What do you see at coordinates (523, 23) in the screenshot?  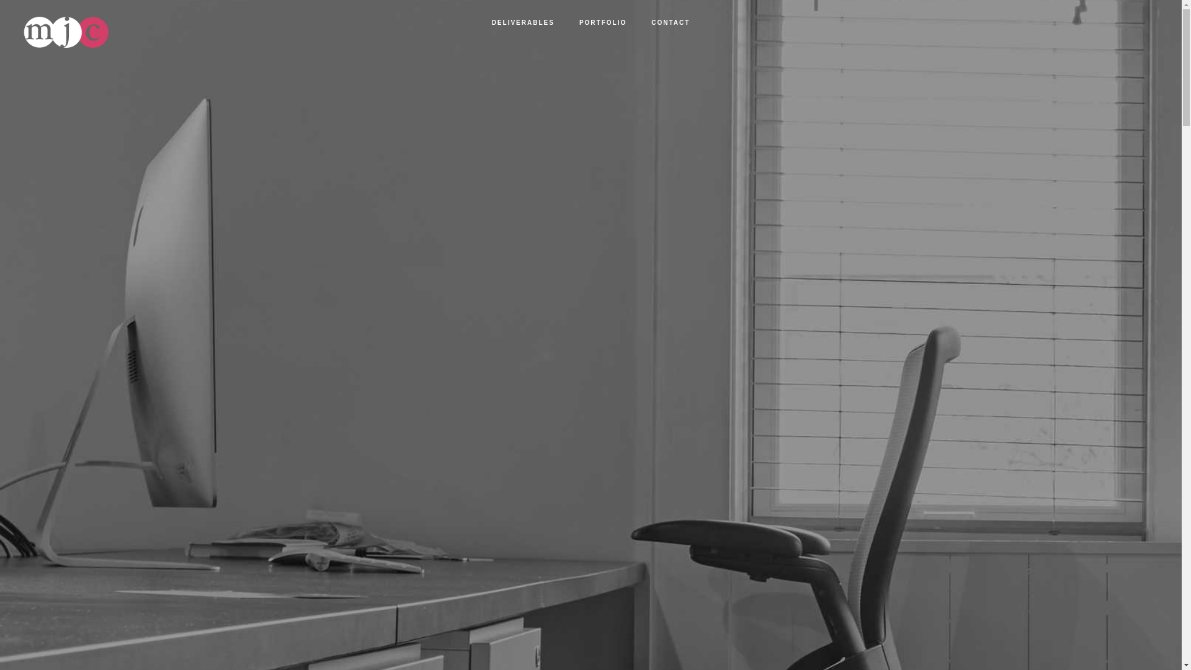 I see `DELIVERABLES` at bounding box center [523, 23].